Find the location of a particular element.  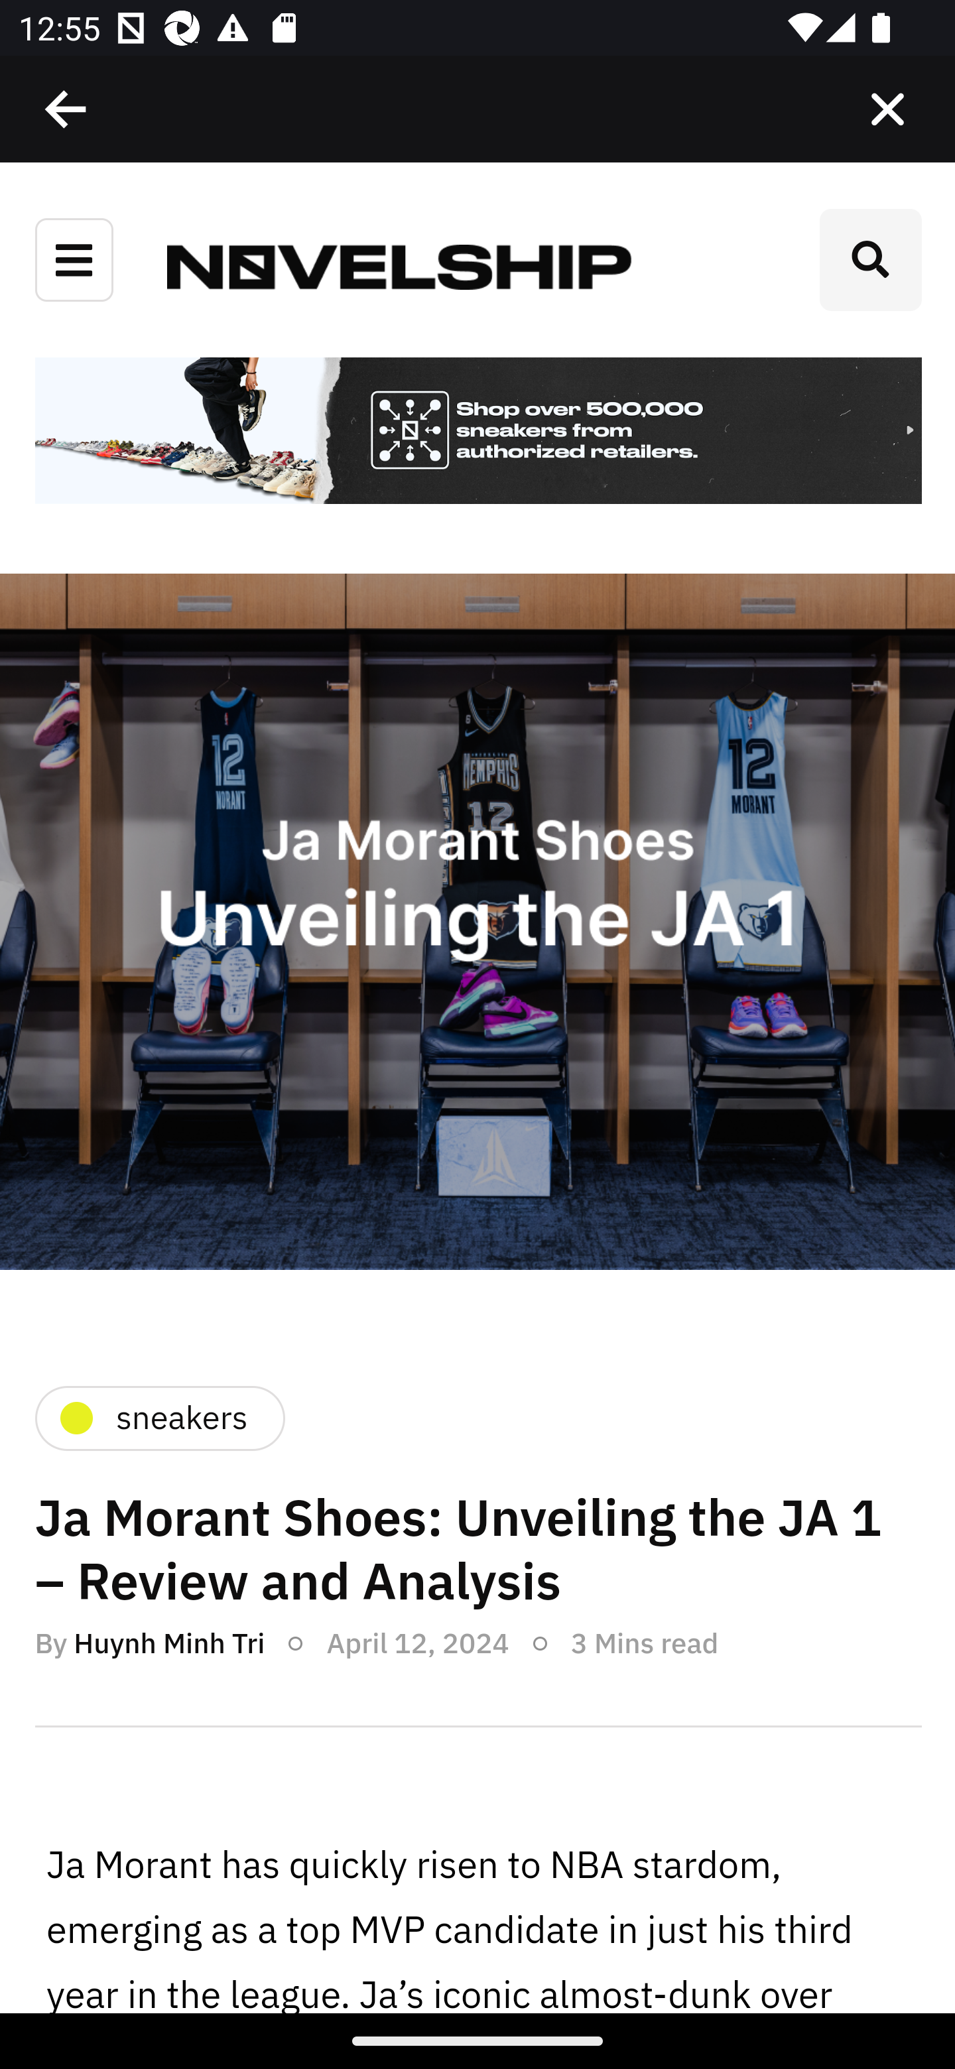

Novelship News is located at coordinates (399, 265).